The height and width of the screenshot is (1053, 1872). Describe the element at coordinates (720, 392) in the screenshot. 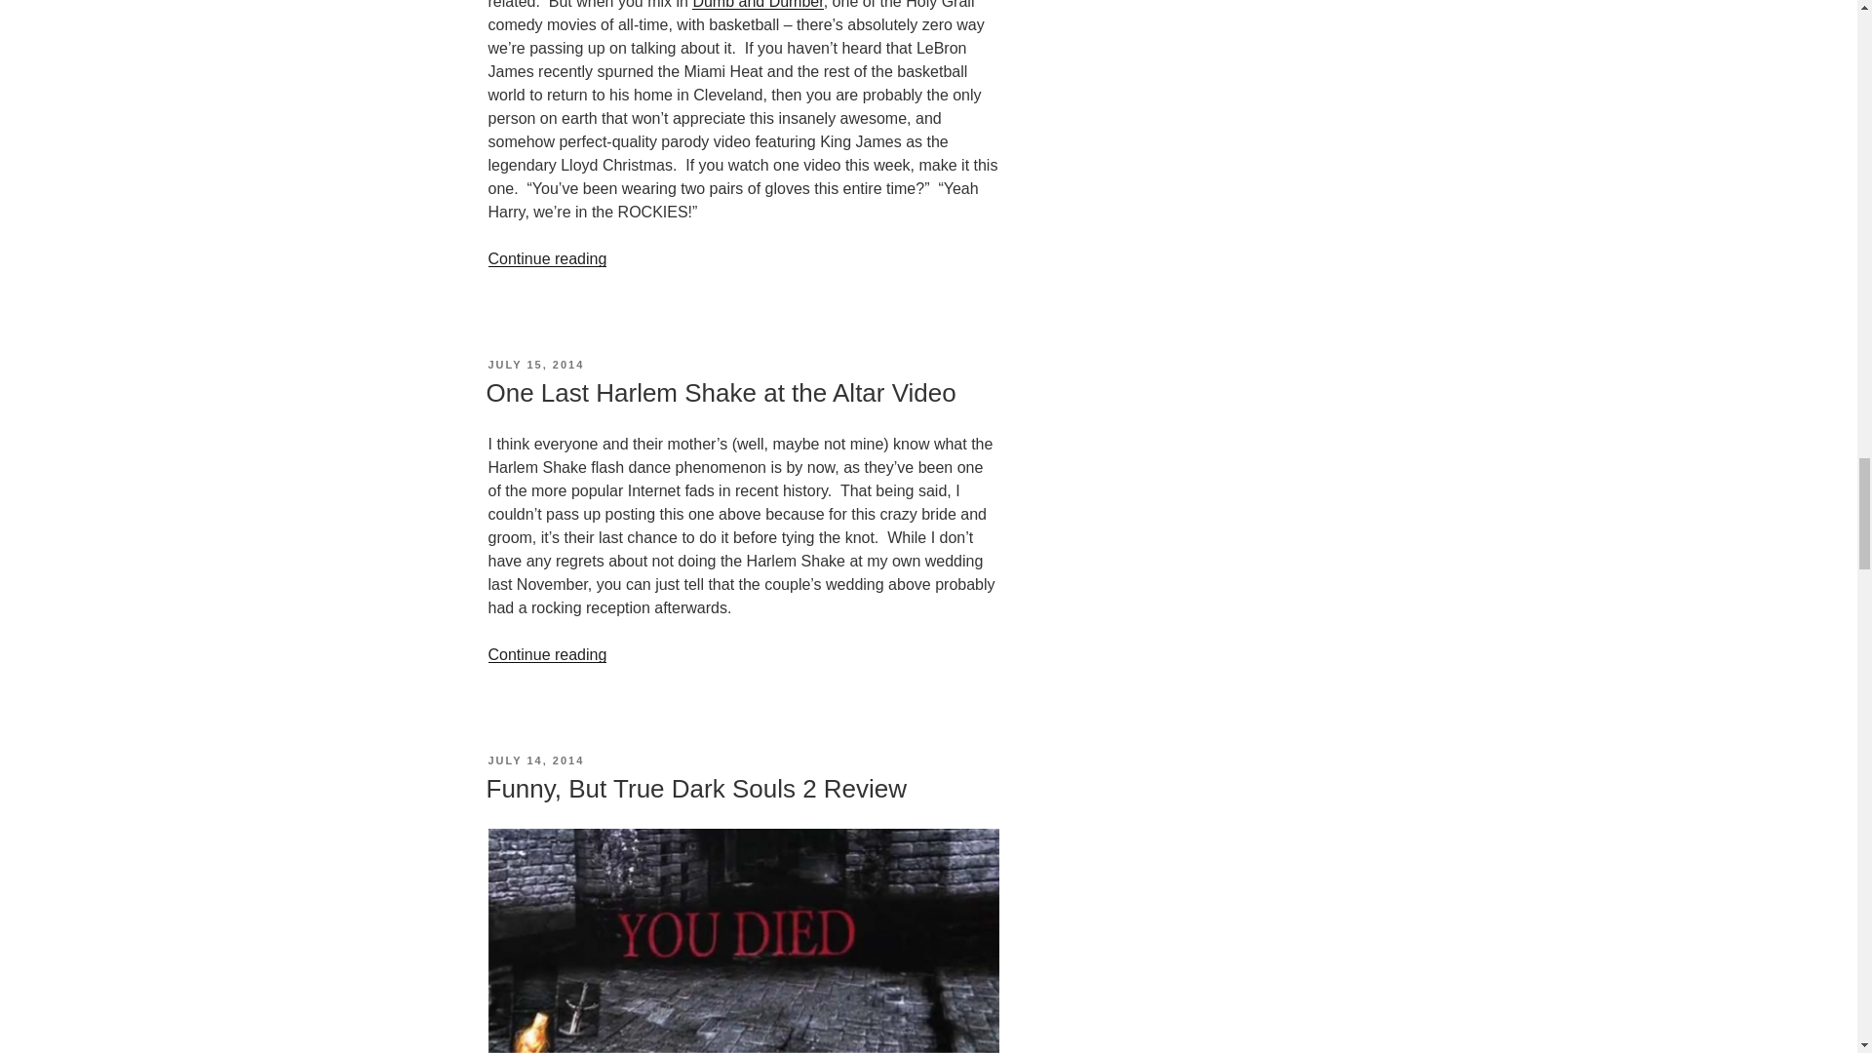

I see `One Last Harlem Shake at the Altar Video` at that location.